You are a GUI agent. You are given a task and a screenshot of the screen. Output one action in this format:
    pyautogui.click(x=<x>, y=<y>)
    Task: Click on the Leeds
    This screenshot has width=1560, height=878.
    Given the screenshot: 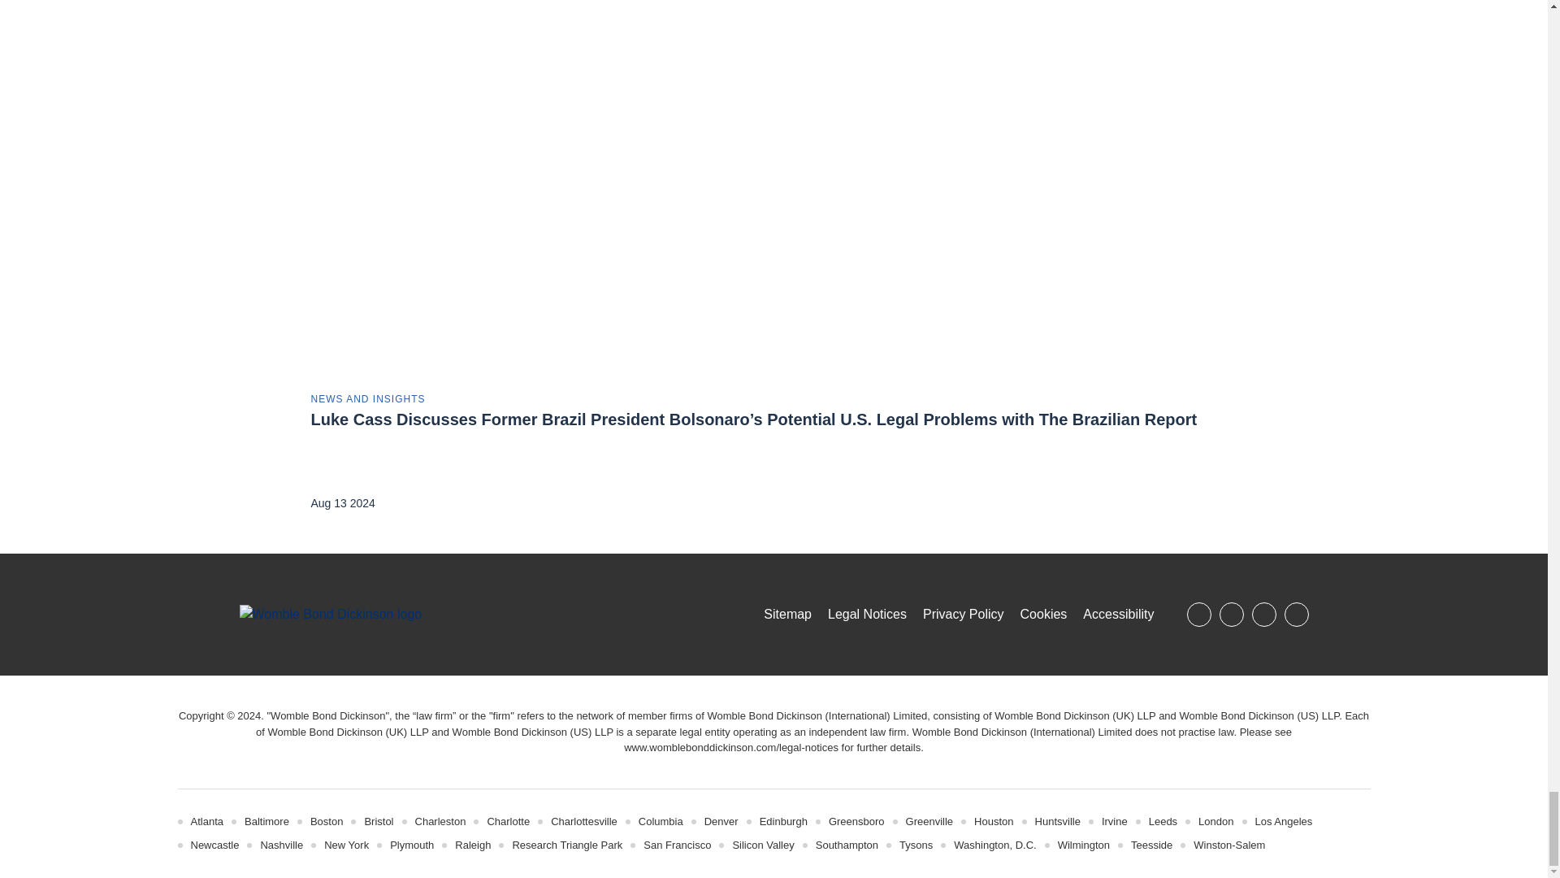 What is the action you would take?
    pyautogui.click(x=1163, y=821)
    